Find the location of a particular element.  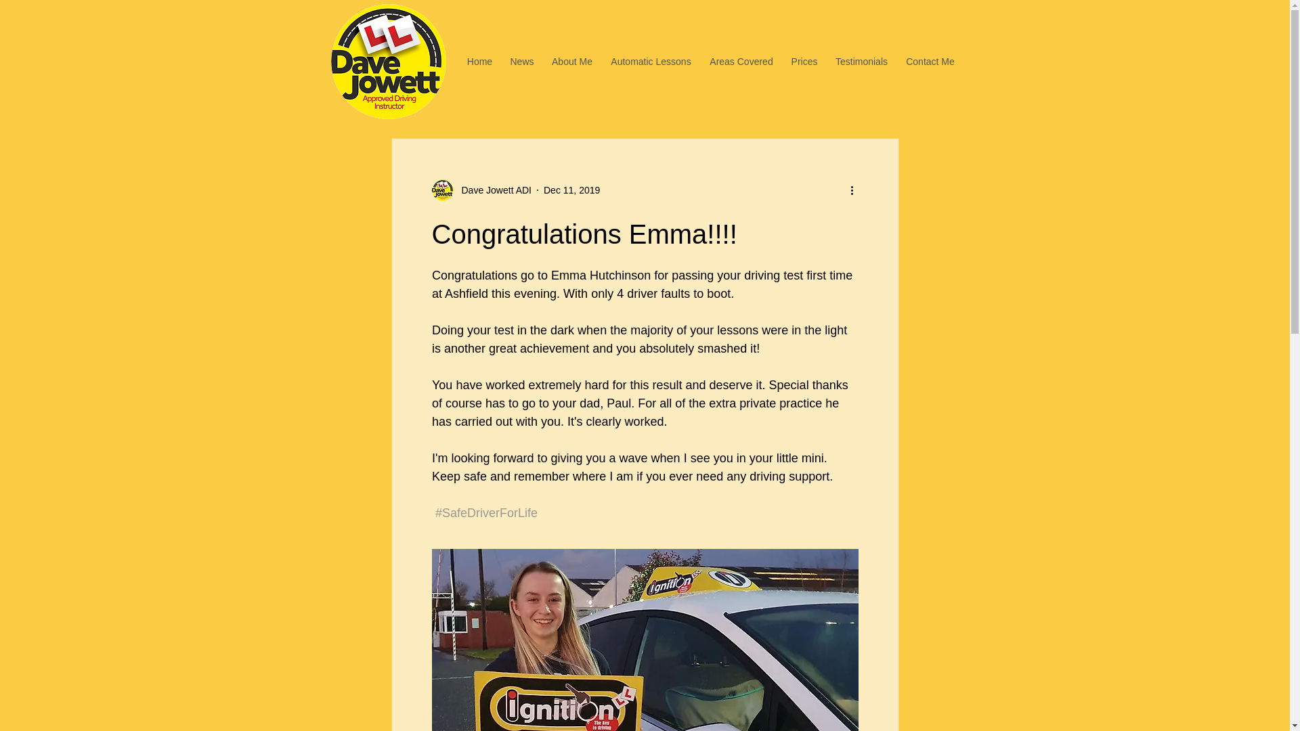

Dave Jowett ADI is located at coordinates (493, 190).